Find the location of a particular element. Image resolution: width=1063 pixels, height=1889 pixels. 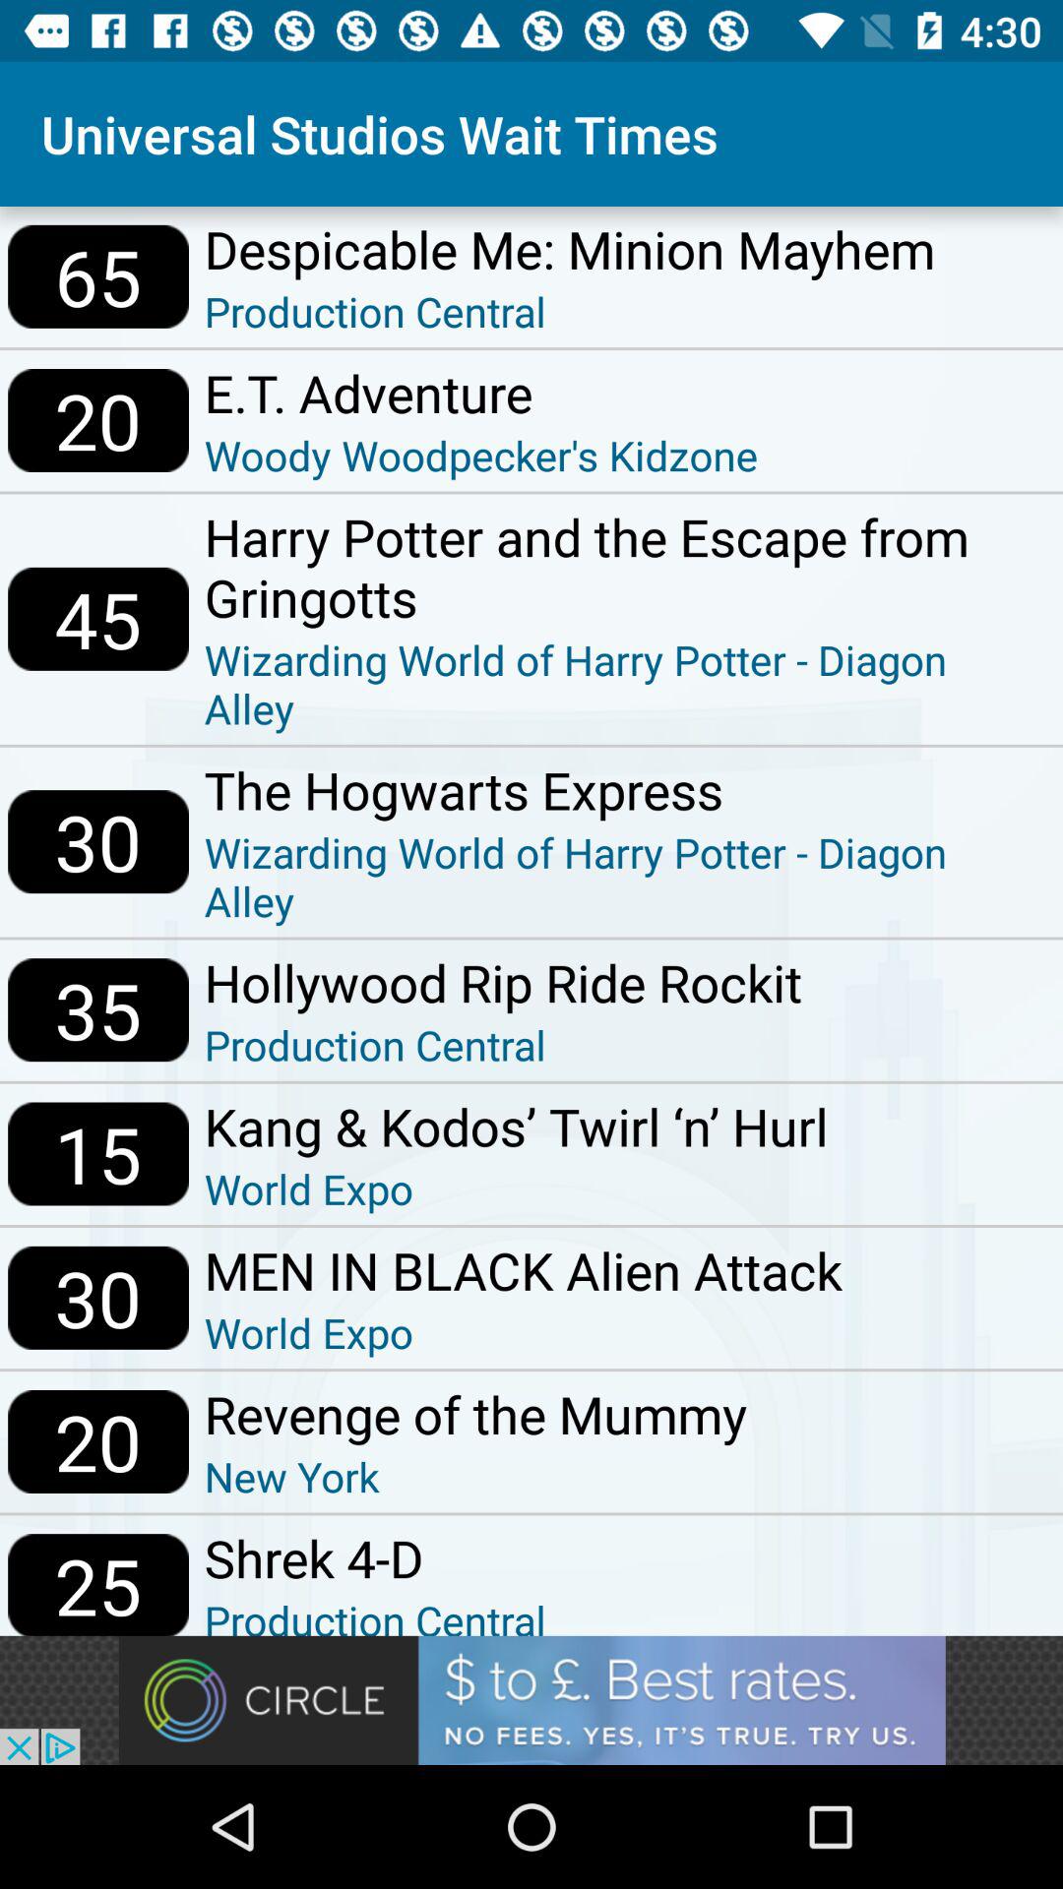

select the icon below 20 item is located at coordinates (98, 1584).